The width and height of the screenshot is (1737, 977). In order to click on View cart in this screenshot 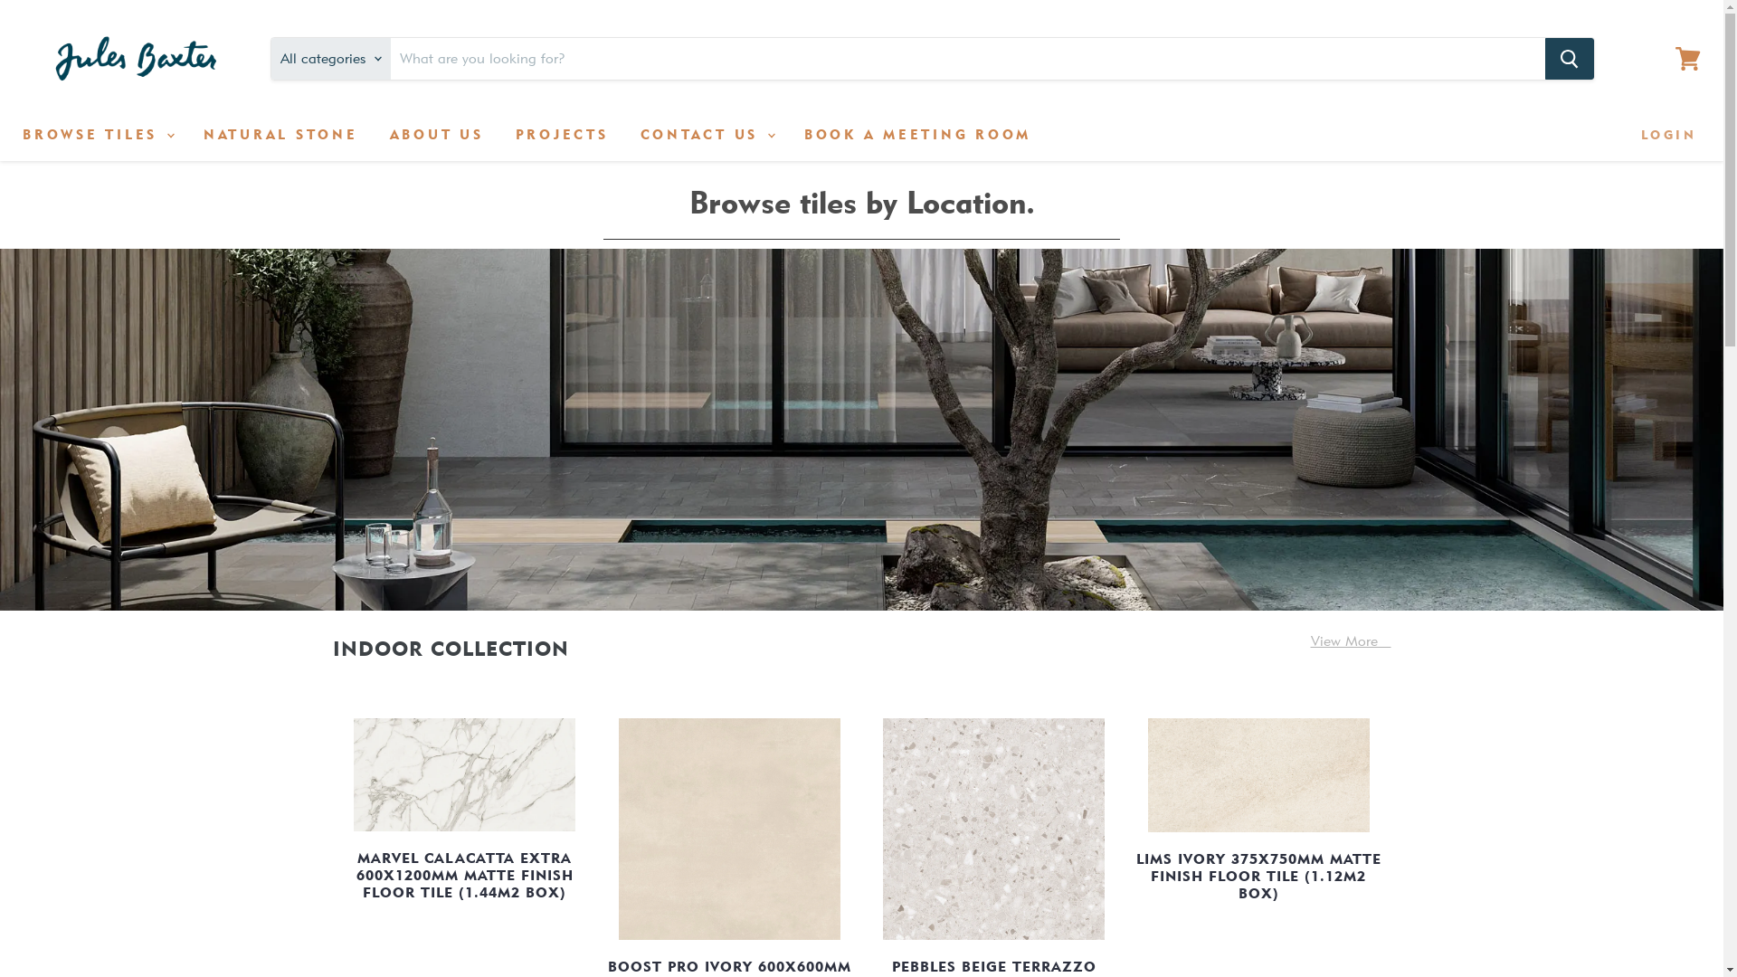, I will do `click(1688, 59)`.